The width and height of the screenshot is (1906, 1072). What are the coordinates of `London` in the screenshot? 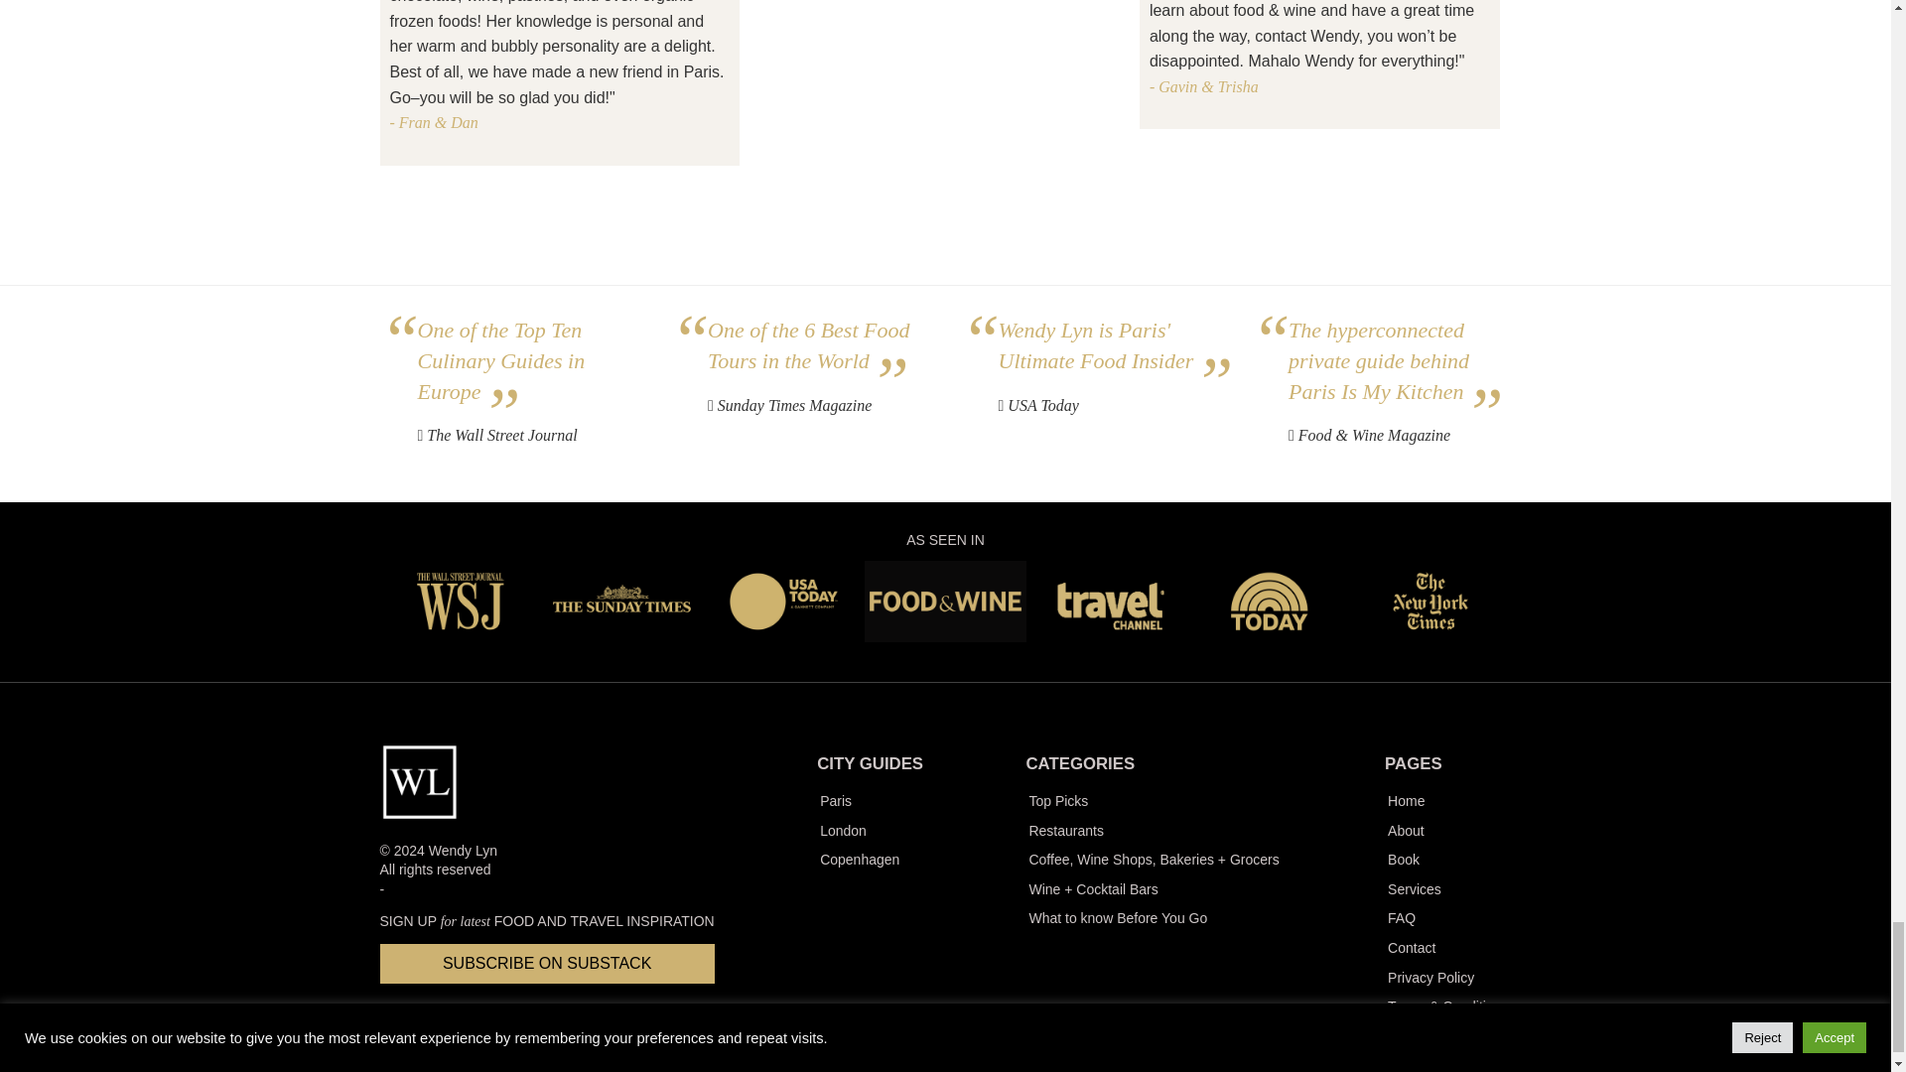 It's located at (870, 832).